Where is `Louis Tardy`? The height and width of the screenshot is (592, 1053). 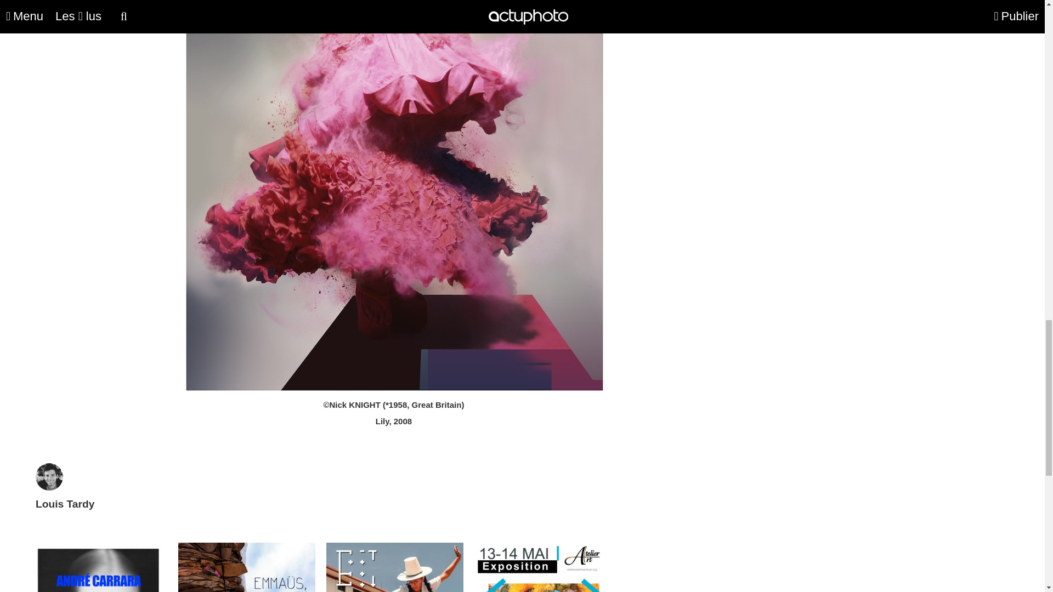 Louis Tardy is located at coordinates (65, 496).